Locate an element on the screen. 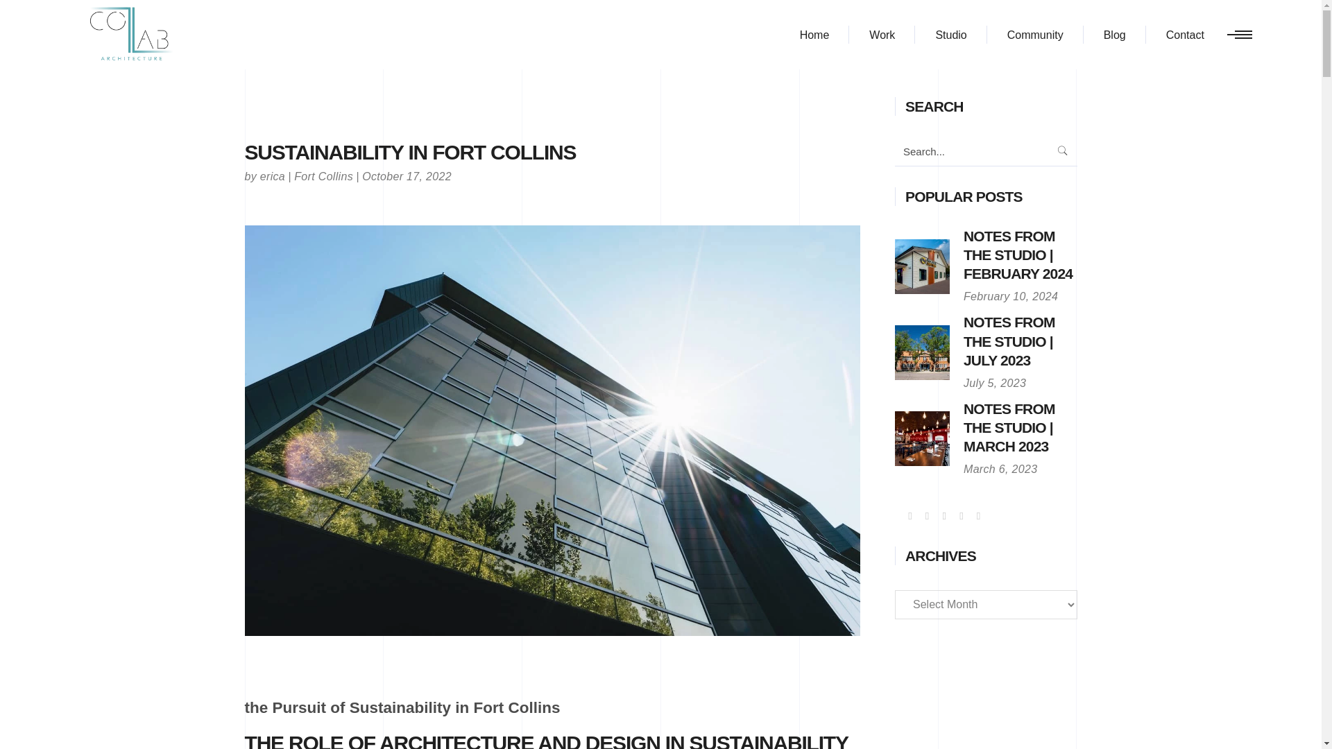 The image size is (1332, 749). Community is located at coordinates (1035, 35).